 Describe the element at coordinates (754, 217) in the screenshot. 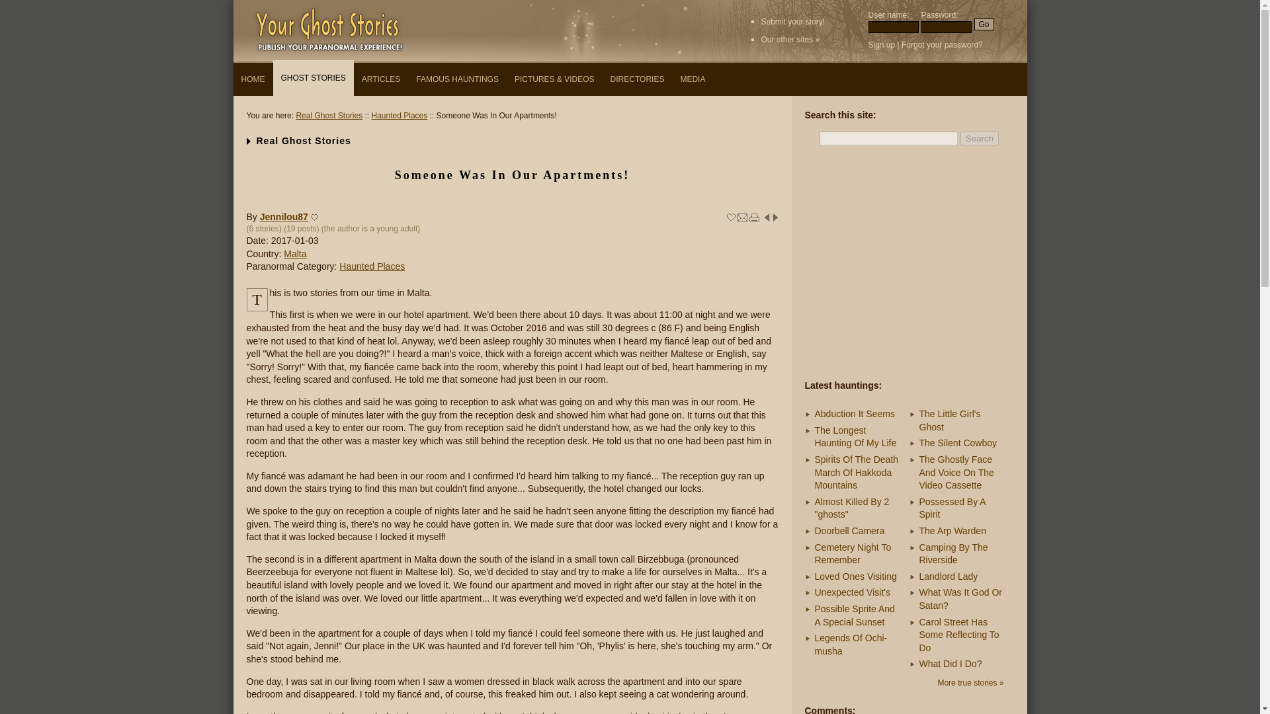

I see `Print this story` at that location.